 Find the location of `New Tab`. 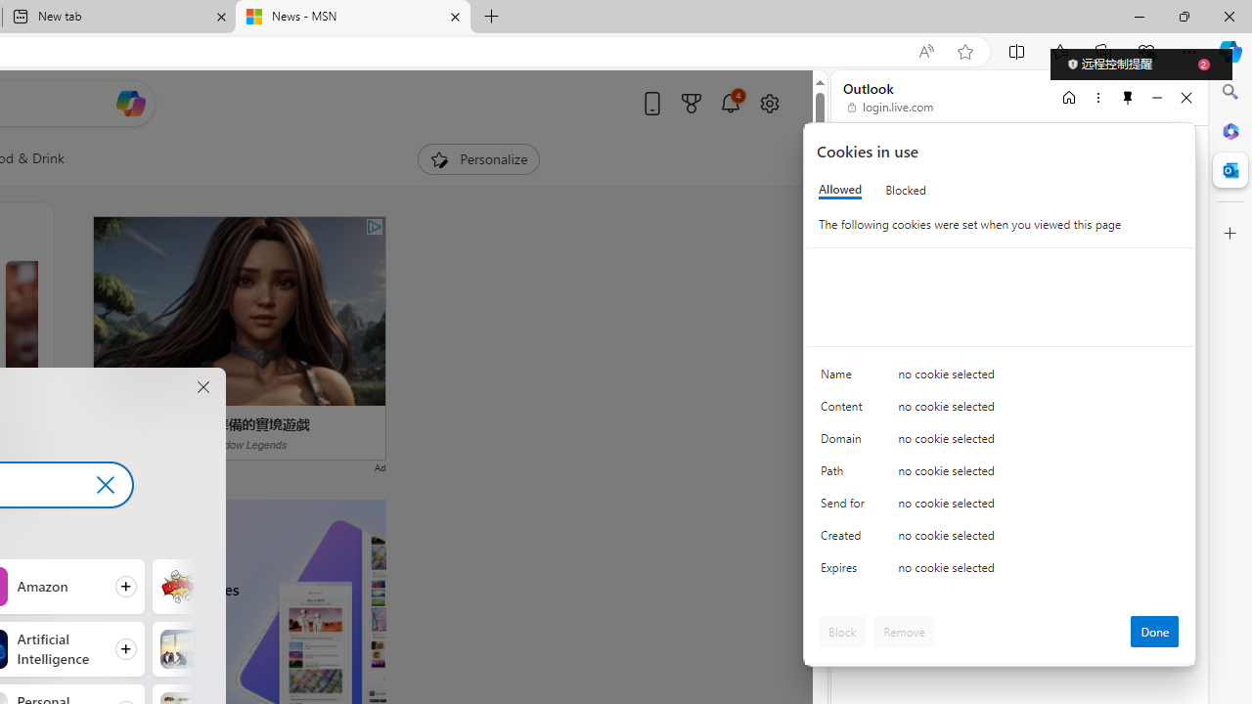

New Tab is located at coordinates (491, 18).